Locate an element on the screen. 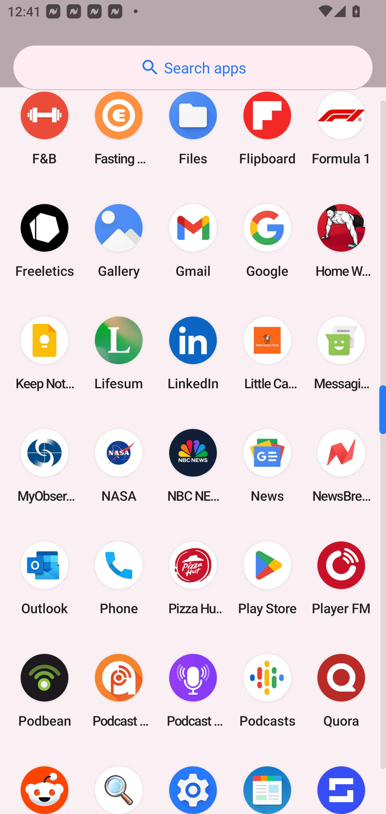 The height and width of the screenshot is (814, 386). Fasting Coach is located at coordinates (119, 128).